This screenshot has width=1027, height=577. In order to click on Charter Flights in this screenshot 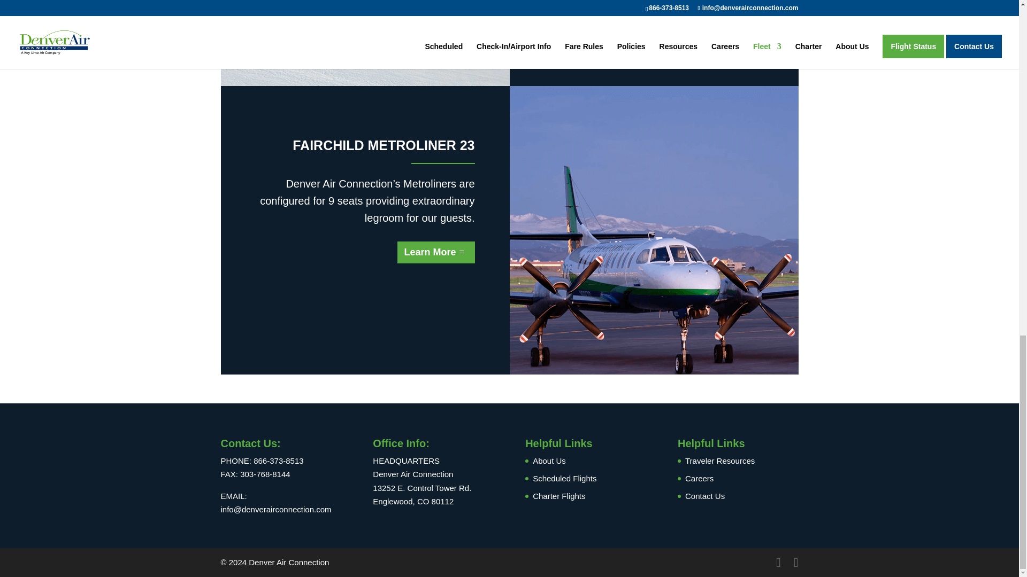, I will do `click(559, 496)`.